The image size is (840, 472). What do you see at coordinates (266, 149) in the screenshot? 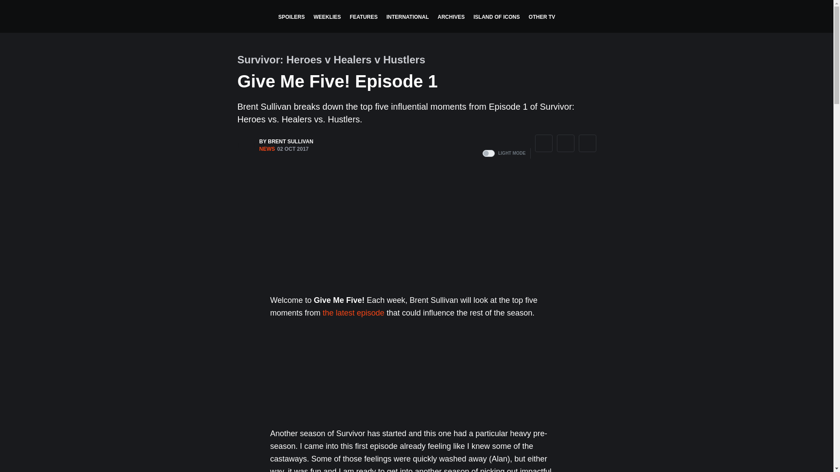
I see `NEWS` at bounding box center [266, 149].